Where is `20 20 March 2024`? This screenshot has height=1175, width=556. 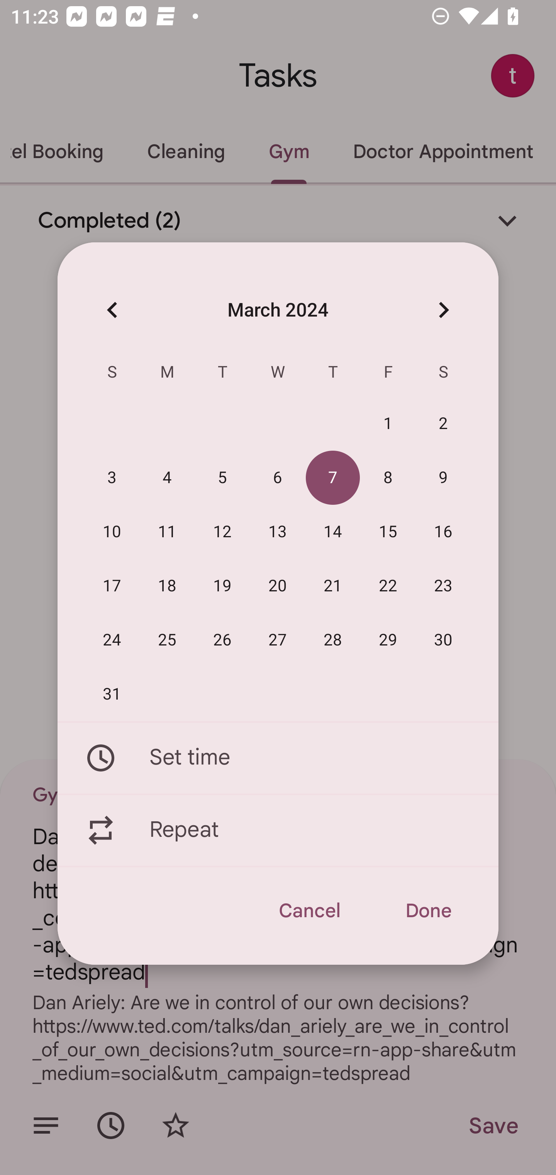
20 20 March 2024 is located at coordinates (278, 586).